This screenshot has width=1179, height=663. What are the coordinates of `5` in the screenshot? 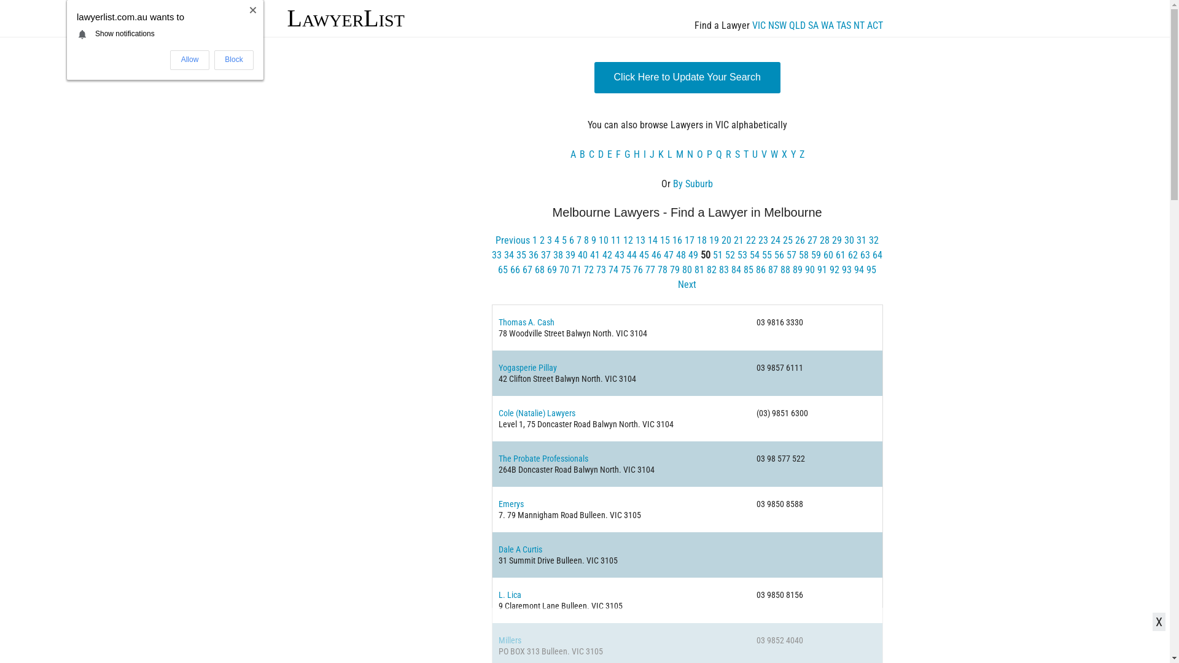 It's located at (564, 241).